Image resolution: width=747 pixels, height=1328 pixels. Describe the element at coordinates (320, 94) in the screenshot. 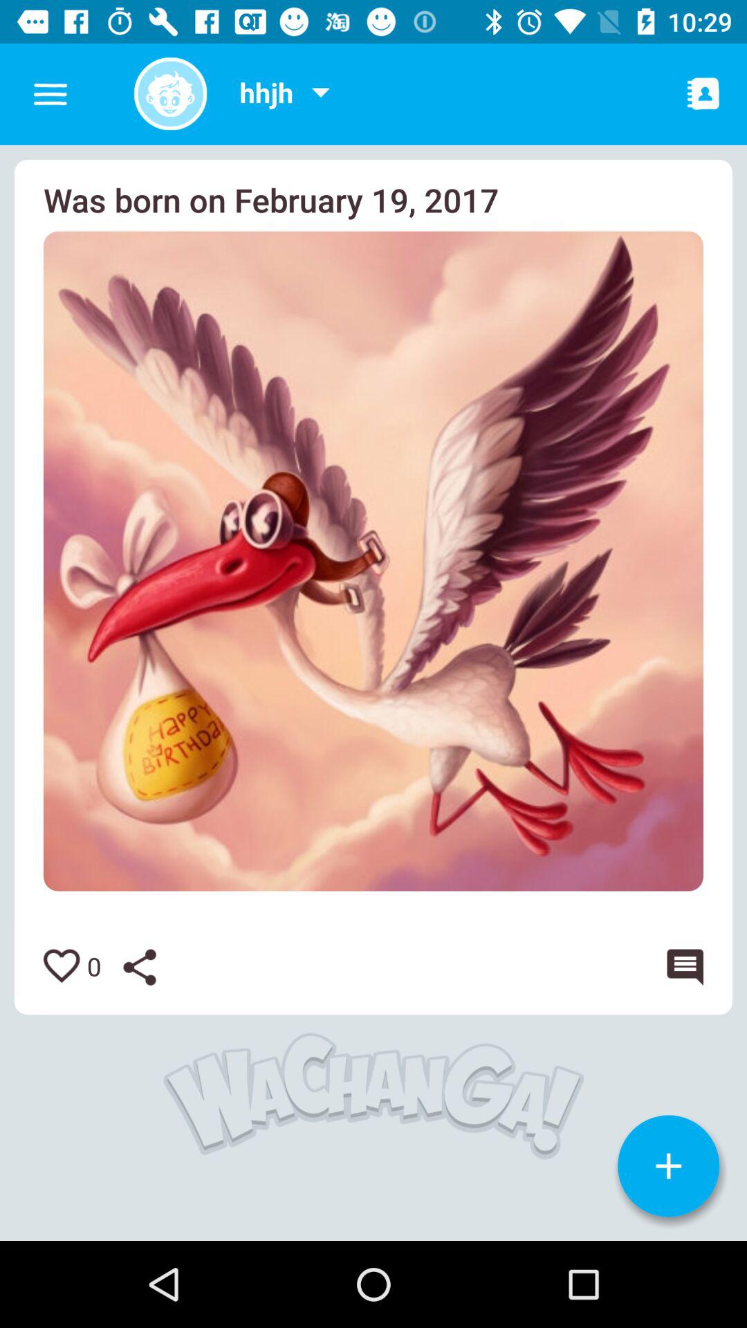

I see `more options` at that location.